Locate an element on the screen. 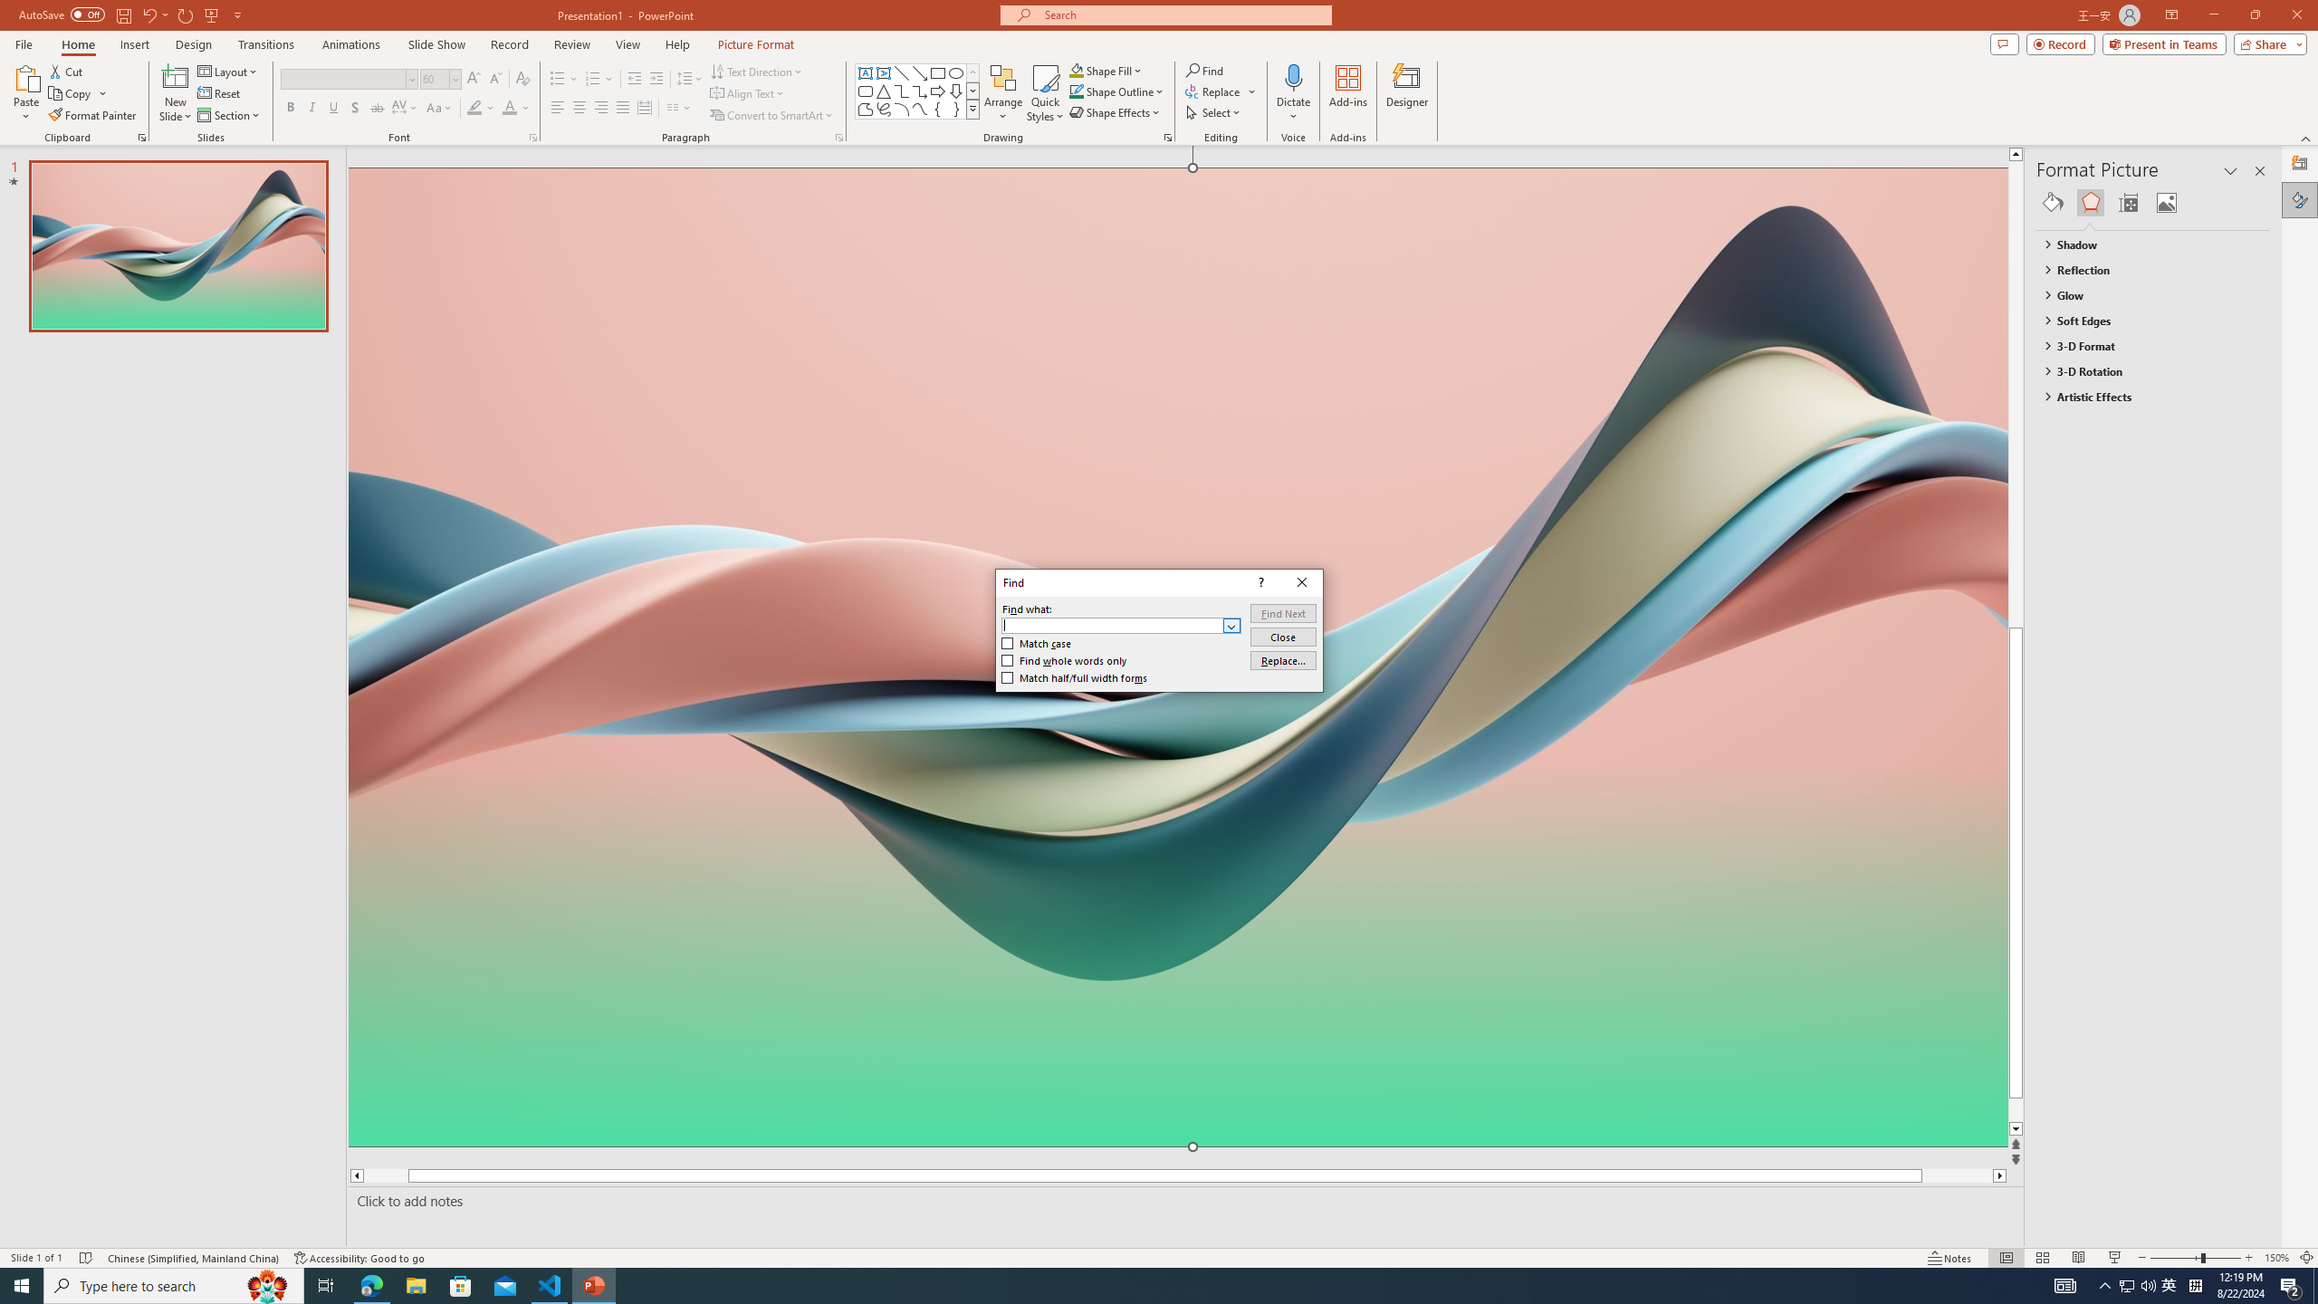 The image size is (2318, 1304). Fill & Line is located at coordinates (2052, 203).